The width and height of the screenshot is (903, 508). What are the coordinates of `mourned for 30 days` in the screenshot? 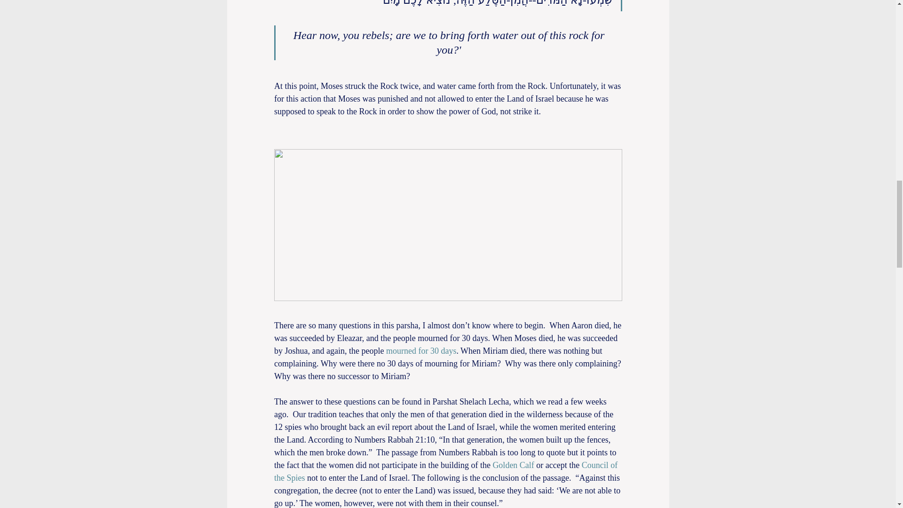 It's located at (420, 351).